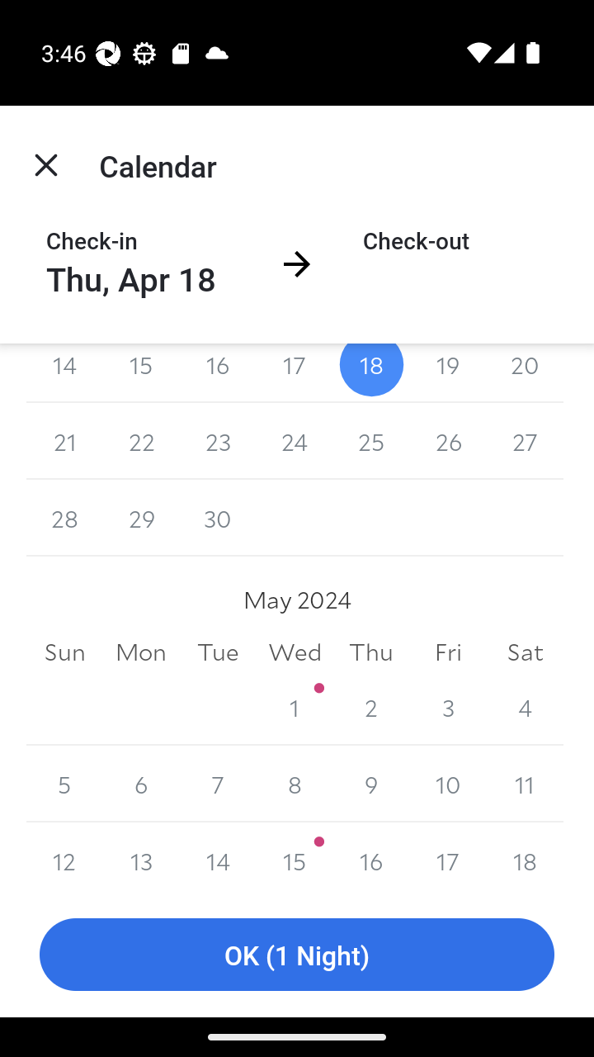  Describe the element at coordinates (525, 373) in the screenshot. I see `20 20 April 2024` at that location.